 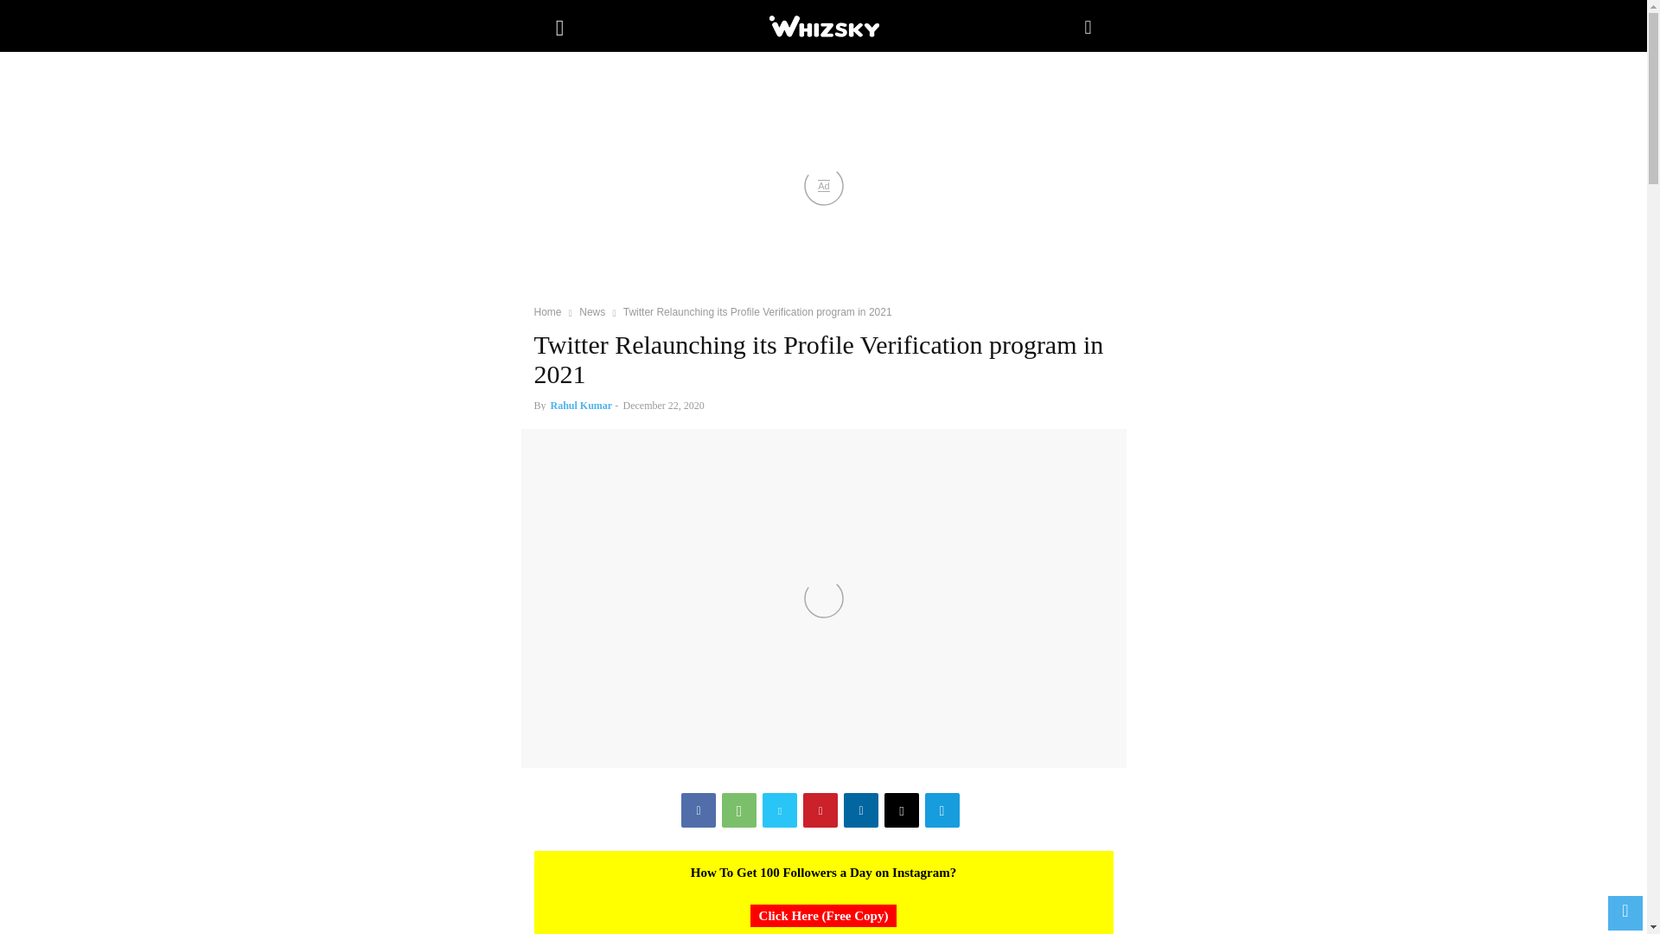 I want to click on News, so click(x=592, y=312).